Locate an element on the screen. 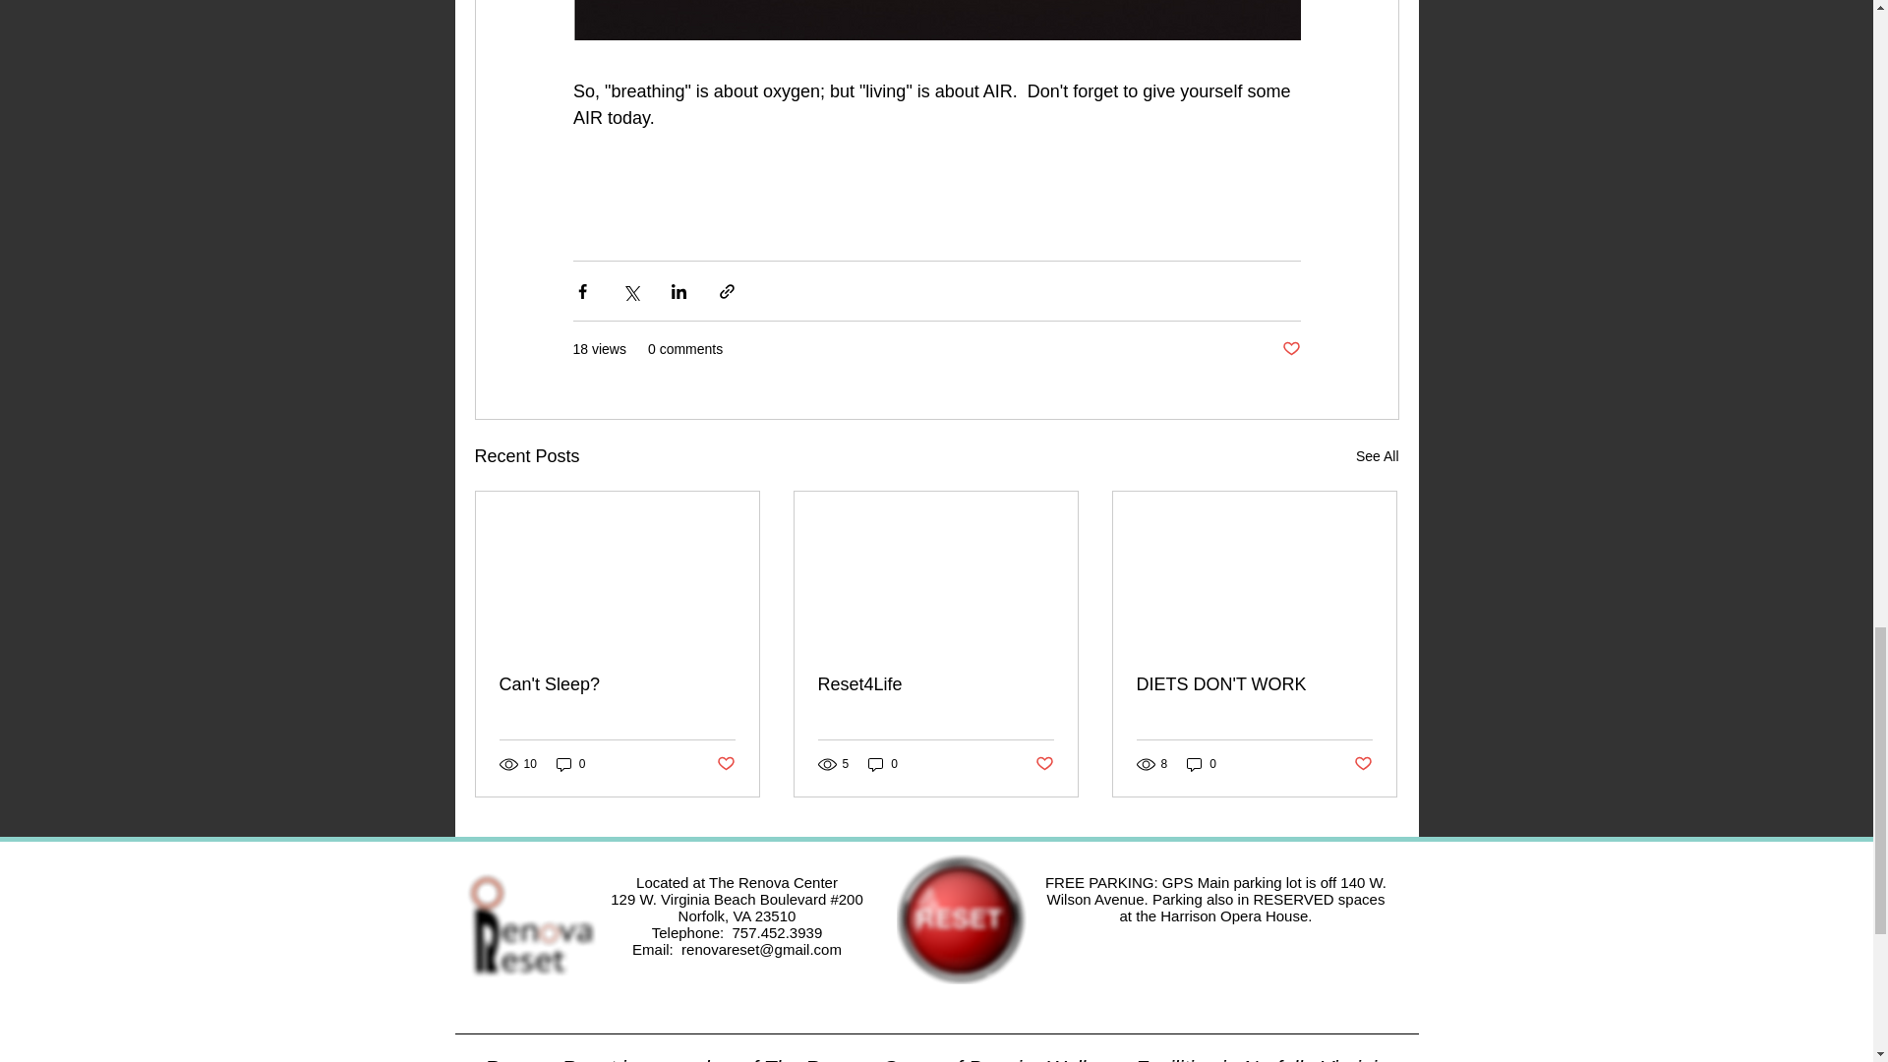 This screenshot has height=1062, width=1888. Reset4Life is located at coordinates (935, 684).